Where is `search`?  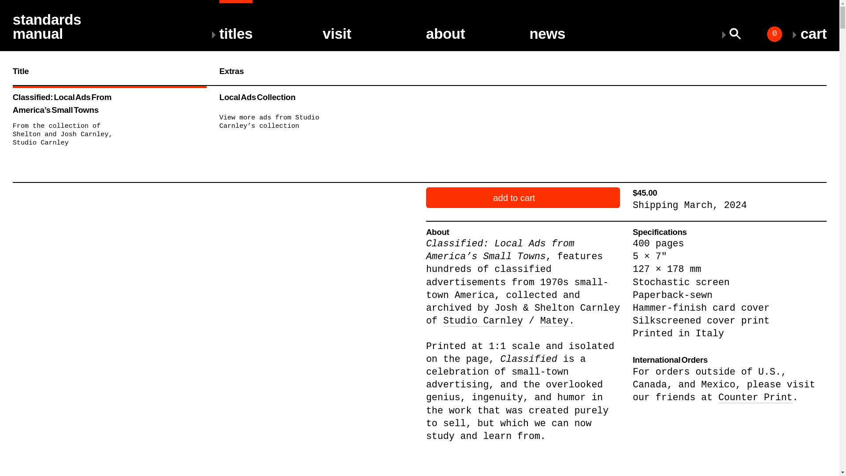
search is located at coordinates (788, 35).